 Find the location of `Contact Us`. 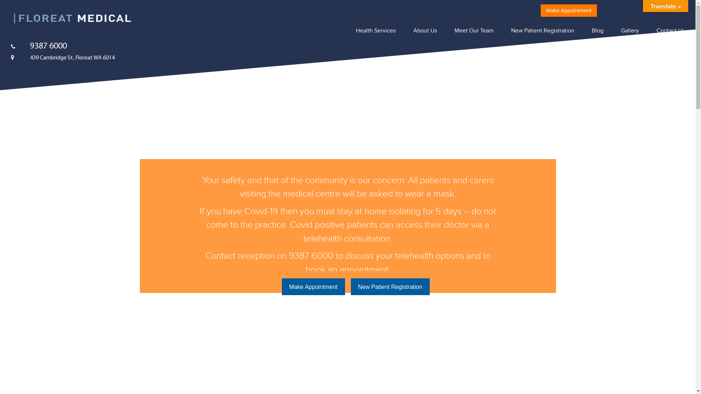

Contact Us is located at coordinates (670, 31).